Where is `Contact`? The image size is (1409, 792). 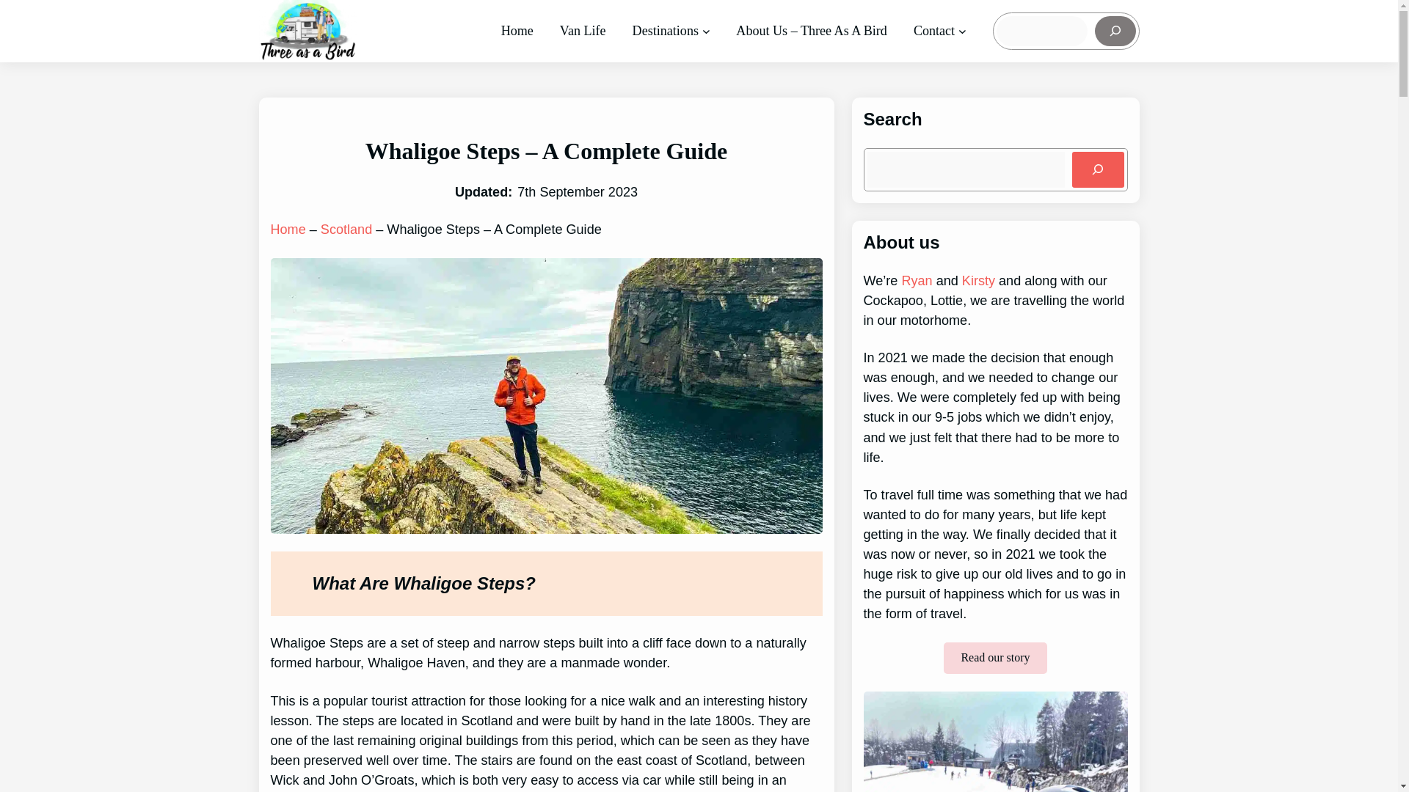 Contact is located at coordinates (933, 31).